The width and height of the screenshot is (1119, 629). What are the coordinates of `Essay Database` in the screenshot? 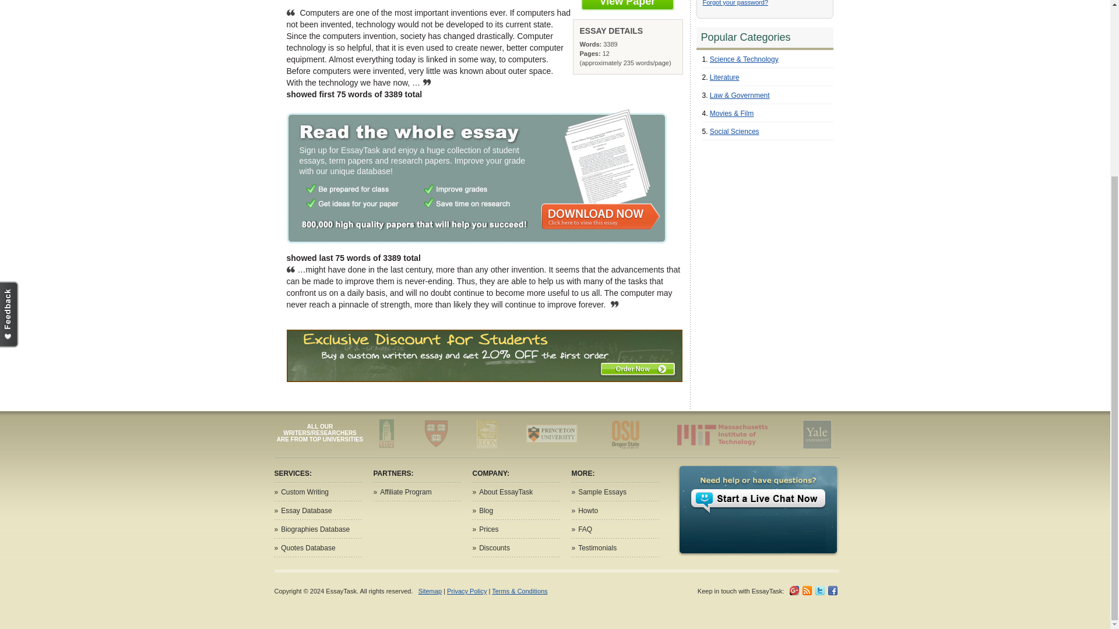 It's located at (305, 511).